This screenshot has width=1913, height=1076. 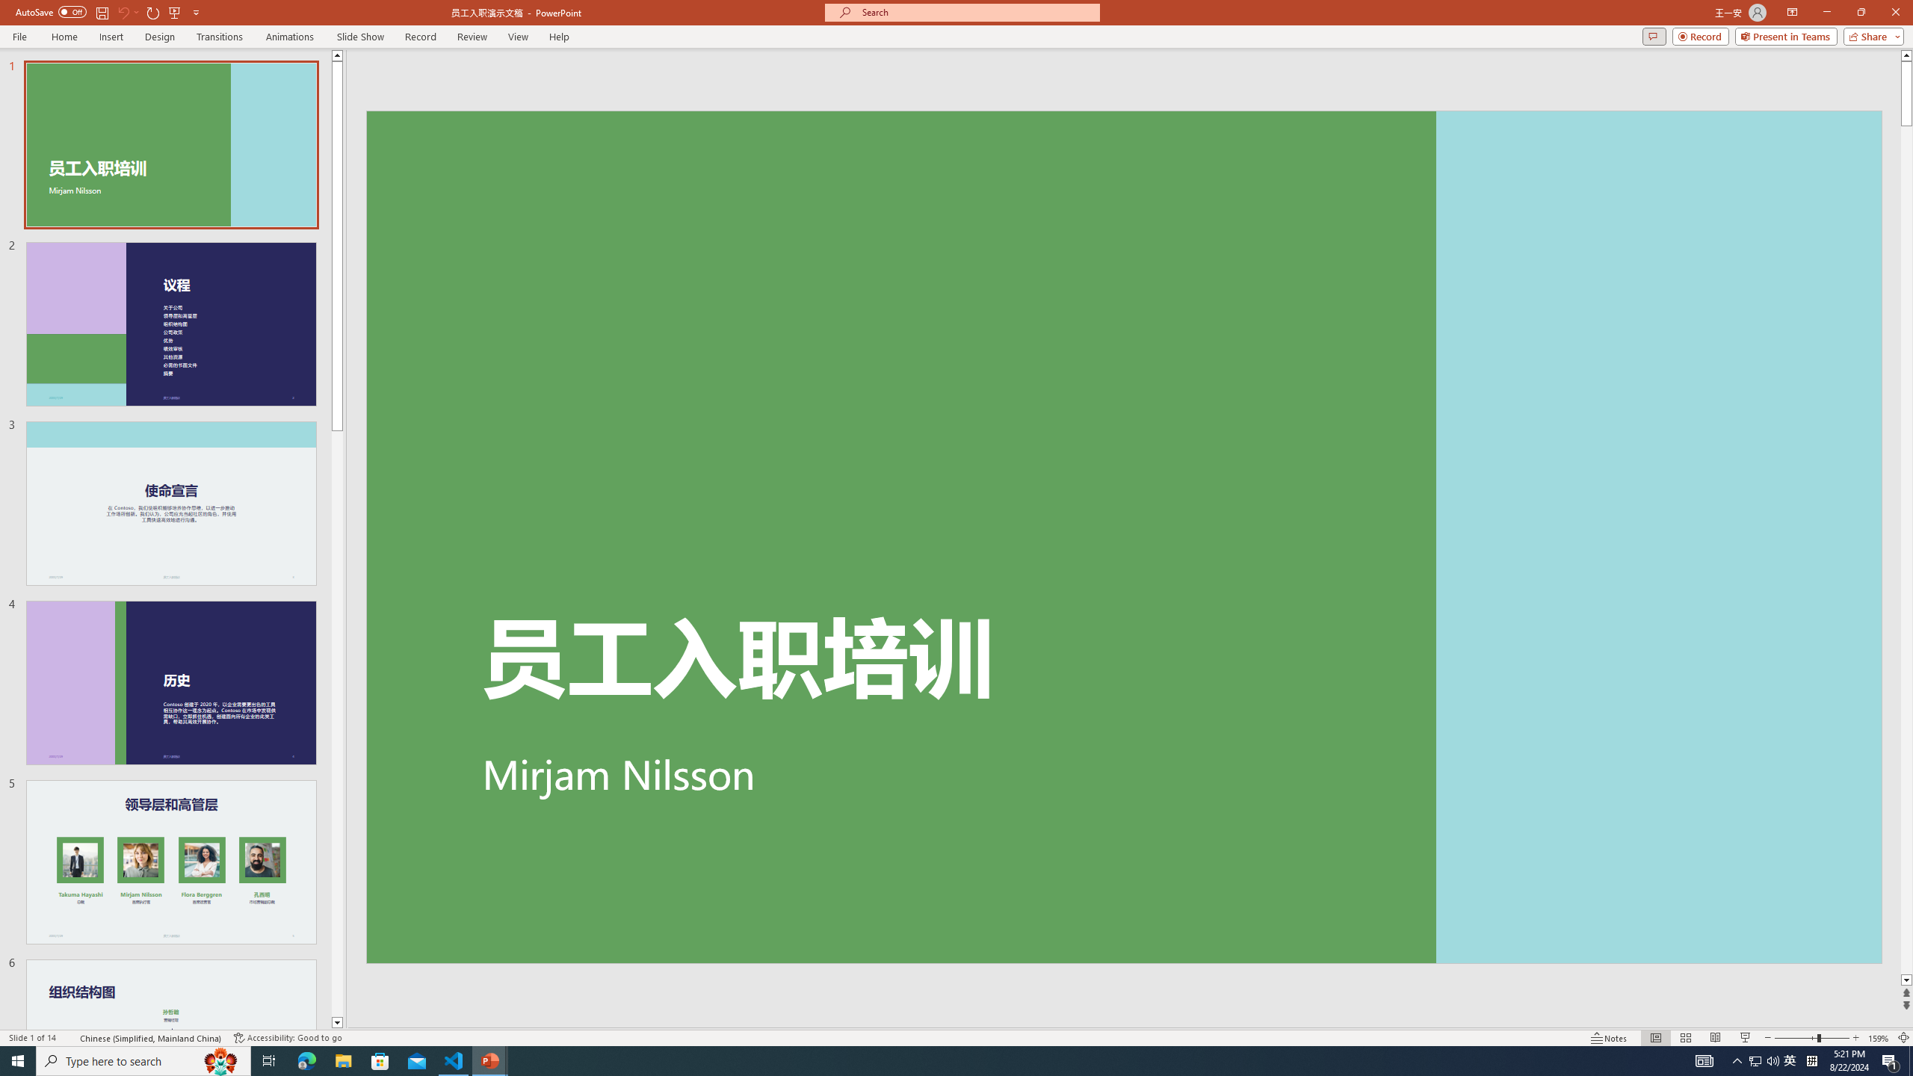 What do you see at coordinates (956, 1037) in the screenshot?
I see `Class: MsoCommandBar` at bounding box center [956, 1037].